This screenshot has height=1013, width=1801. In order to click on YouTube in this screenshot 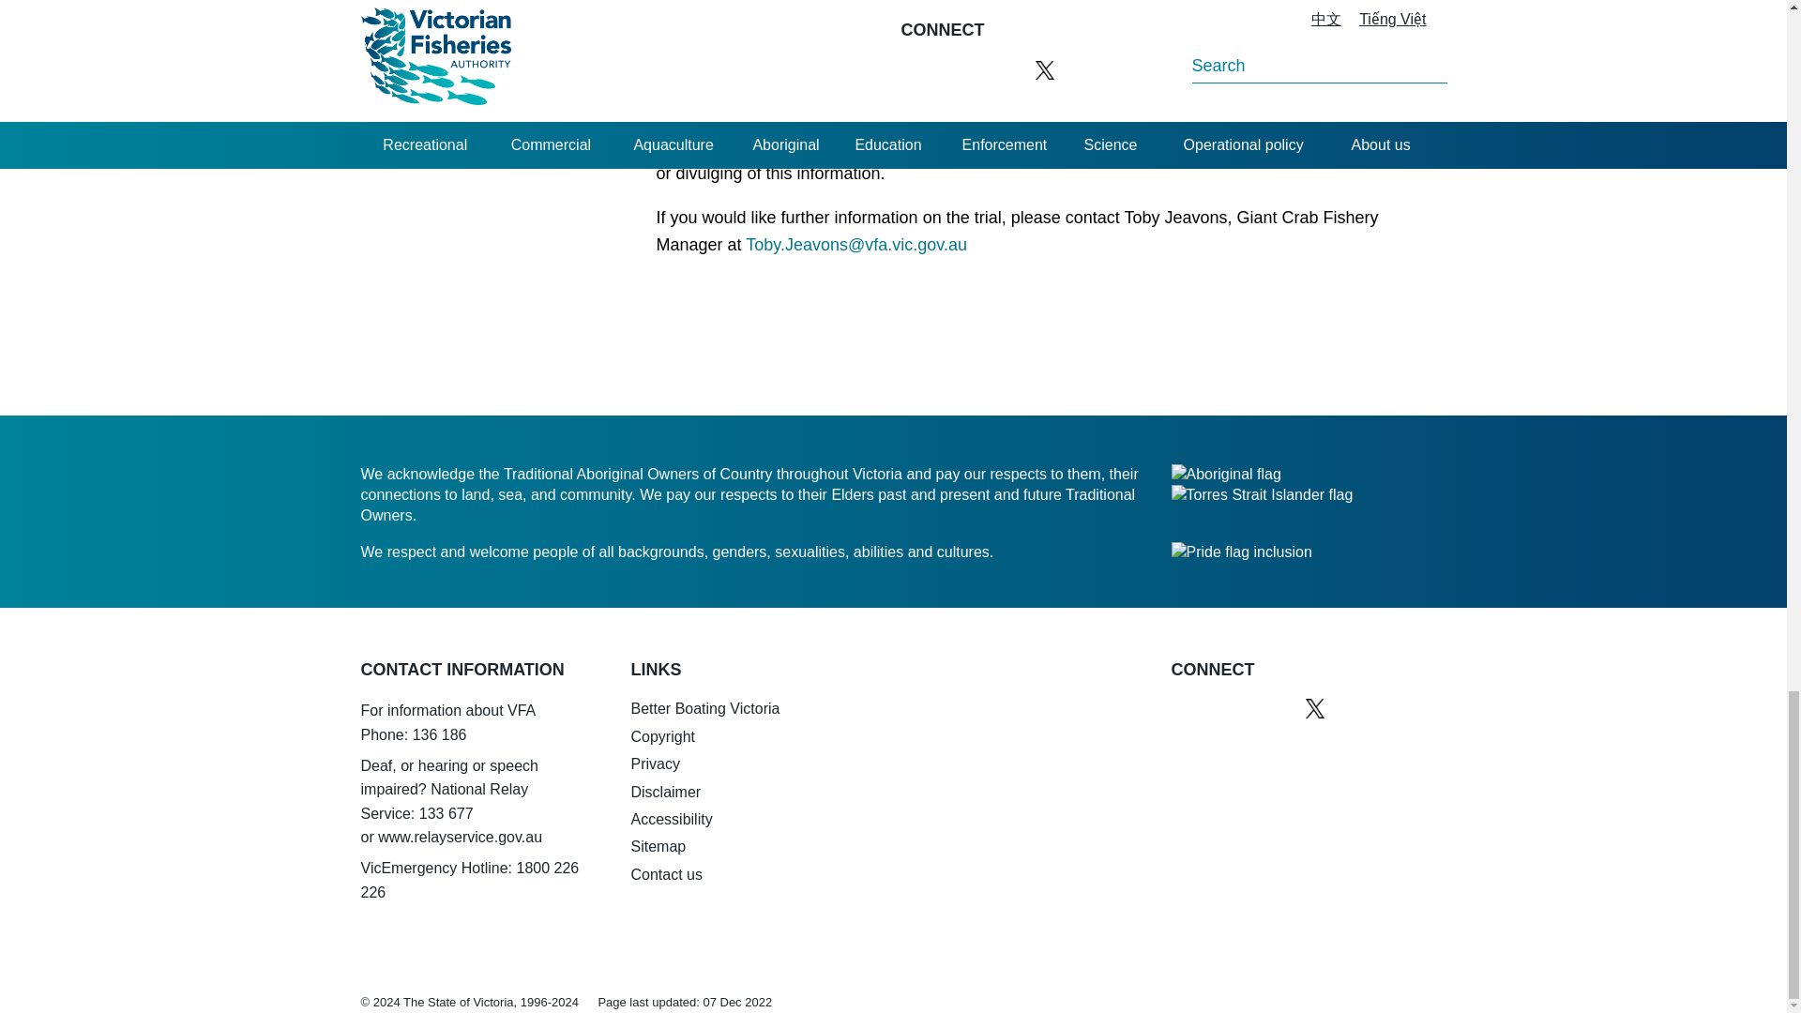, I will do `click(1268, 707)`.